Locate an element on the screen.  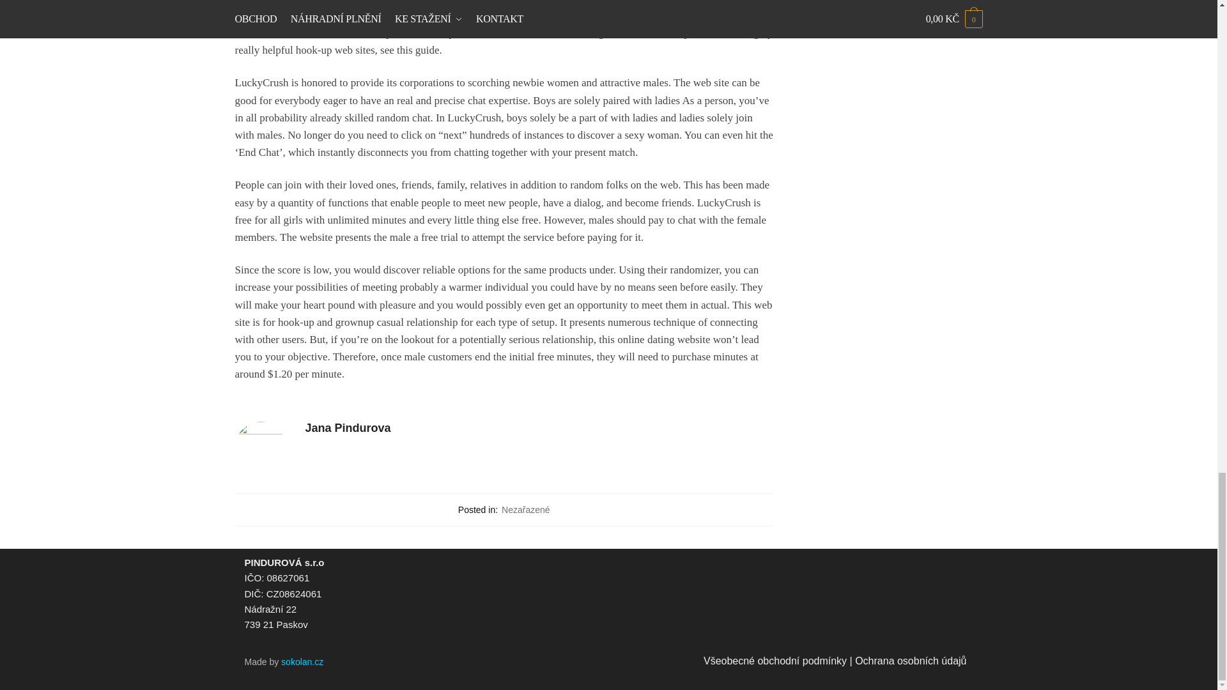
sokolan.cz is located at coordinates (302, 662).